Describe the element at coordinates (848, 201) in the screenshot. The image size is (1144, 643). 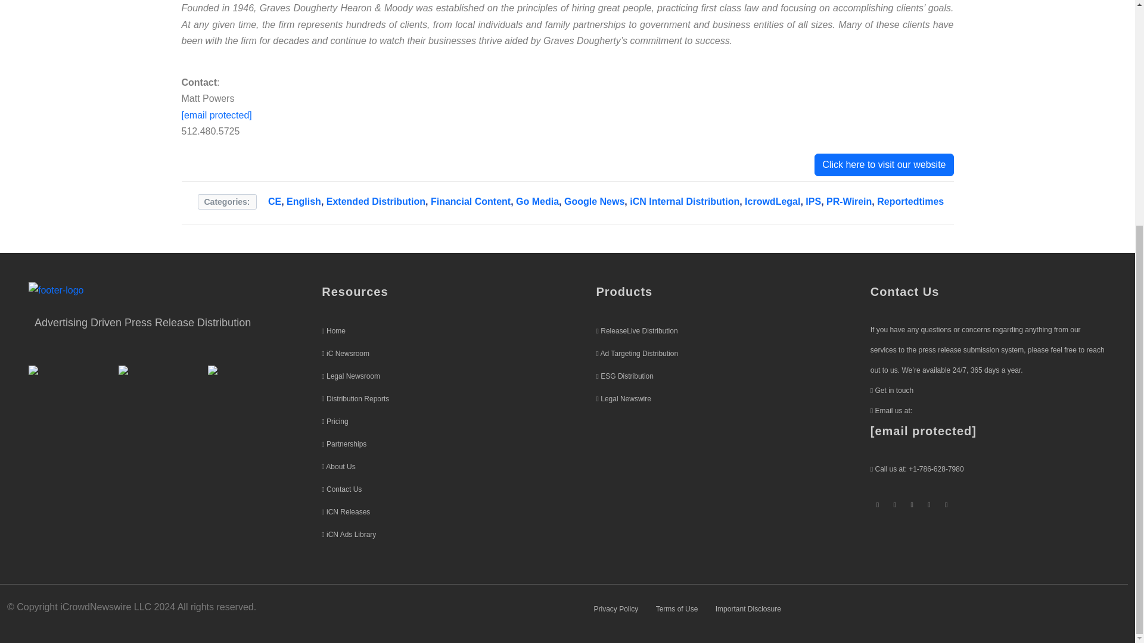
I see `PR-Wirein` at that location.